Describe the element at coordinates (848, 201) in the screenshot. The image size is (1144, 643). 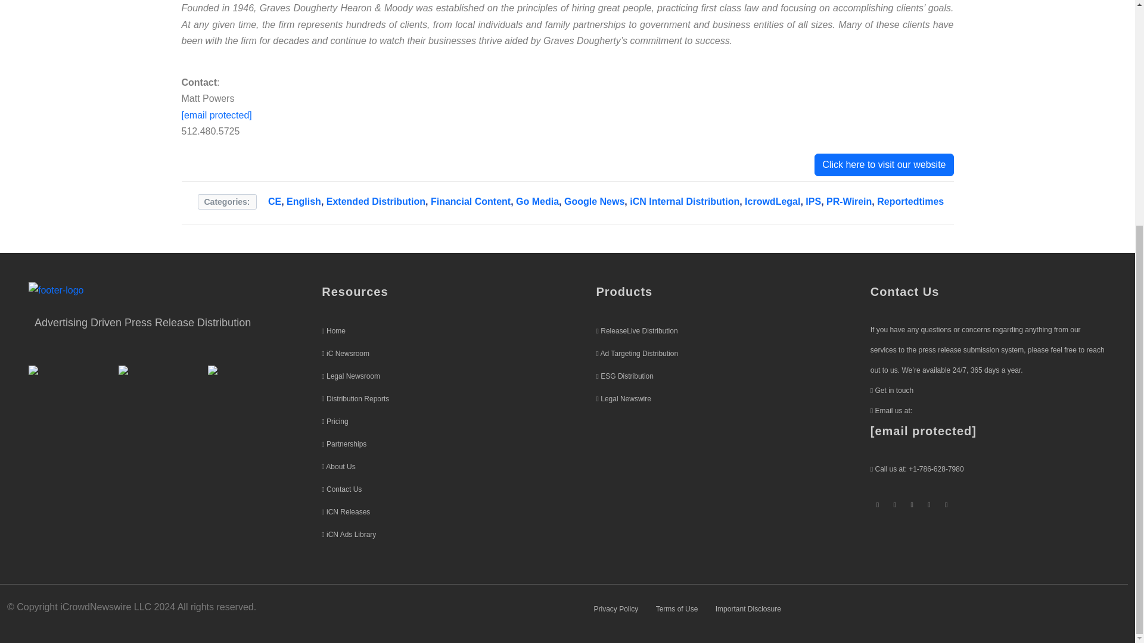
I see `PR-Wirein` at that location.